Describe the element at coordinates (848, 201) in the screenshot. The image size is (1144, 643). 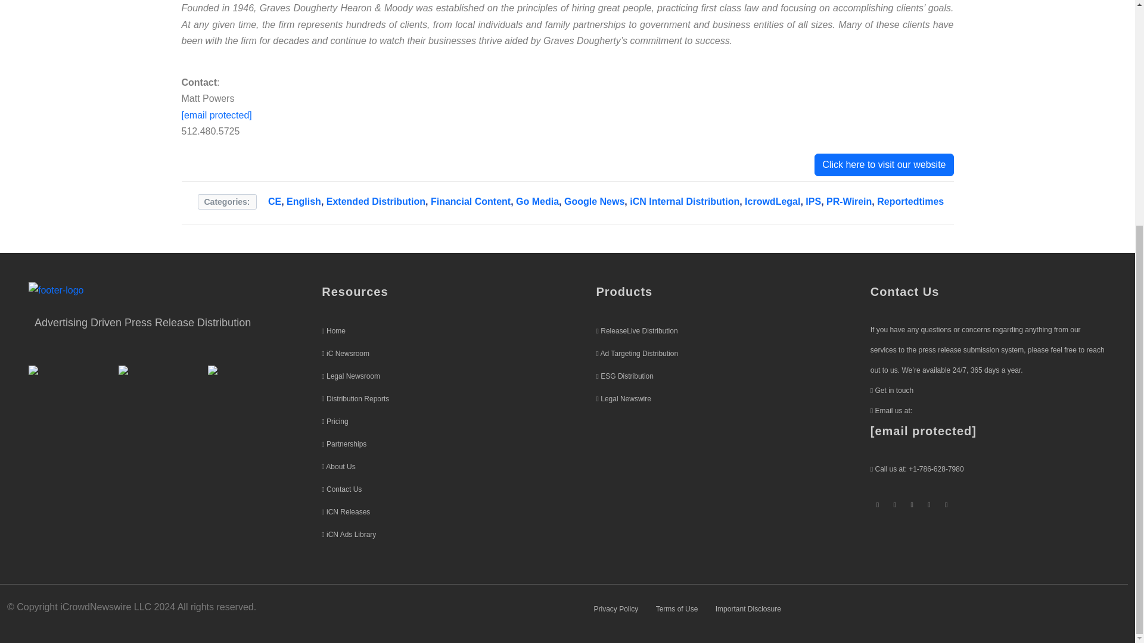
I see `PR-Wirein` at that location.